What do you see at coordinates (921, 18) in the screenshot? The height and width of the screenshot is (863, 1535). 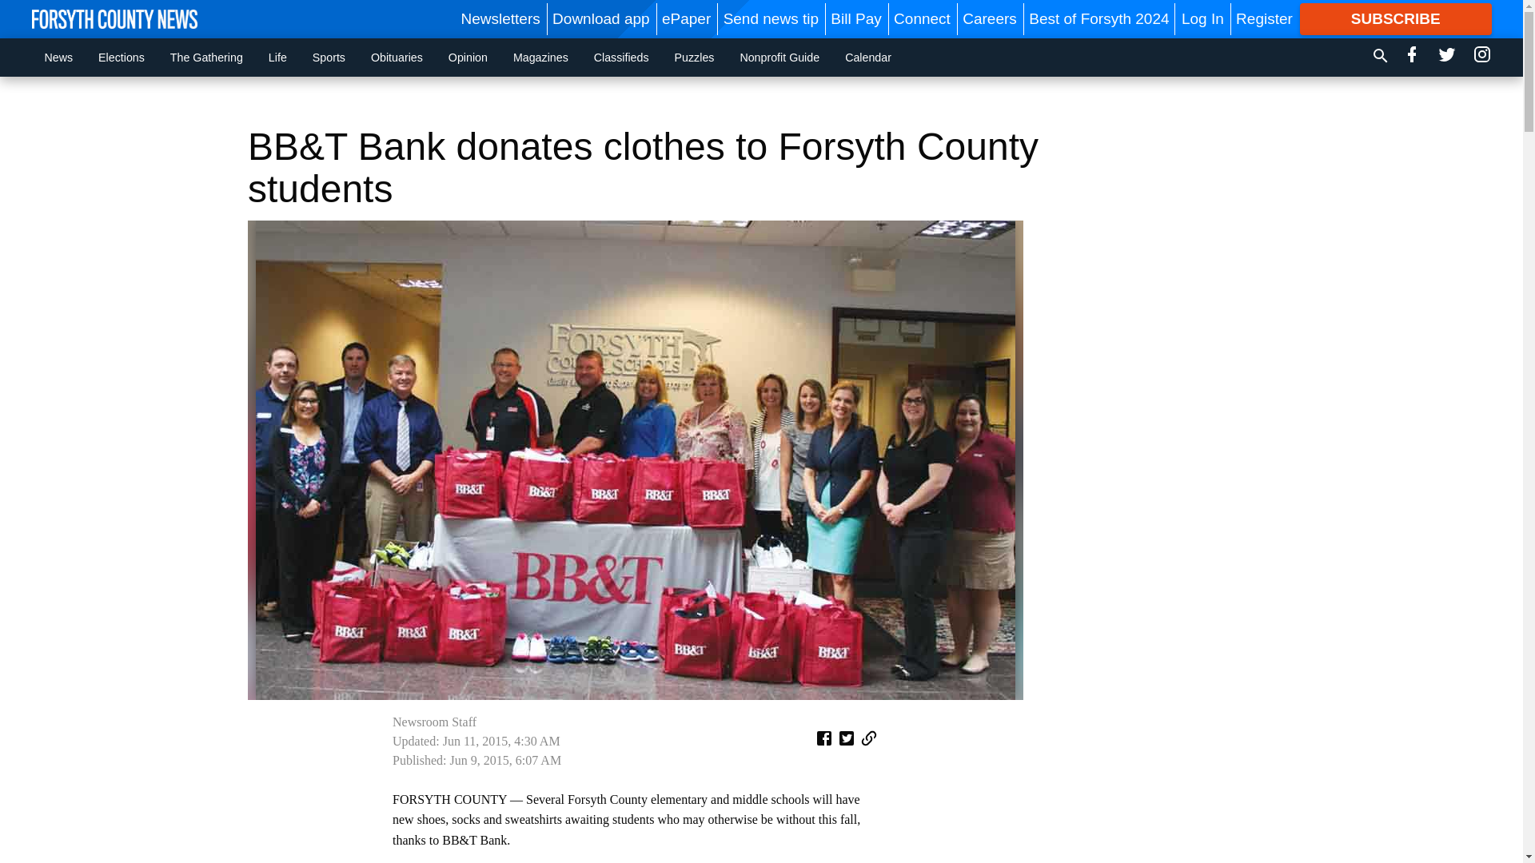 I see `Connect` at bounding box center [921, 18].